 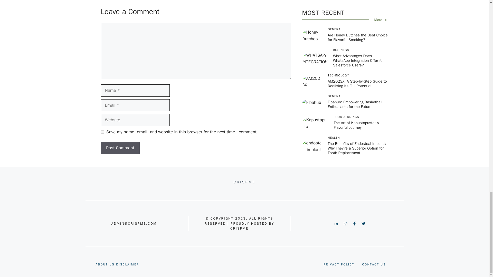 What do you see at coordinates (120, 148) in the screenshot?
I see `Post Comment` at bounding box center [120, 148].